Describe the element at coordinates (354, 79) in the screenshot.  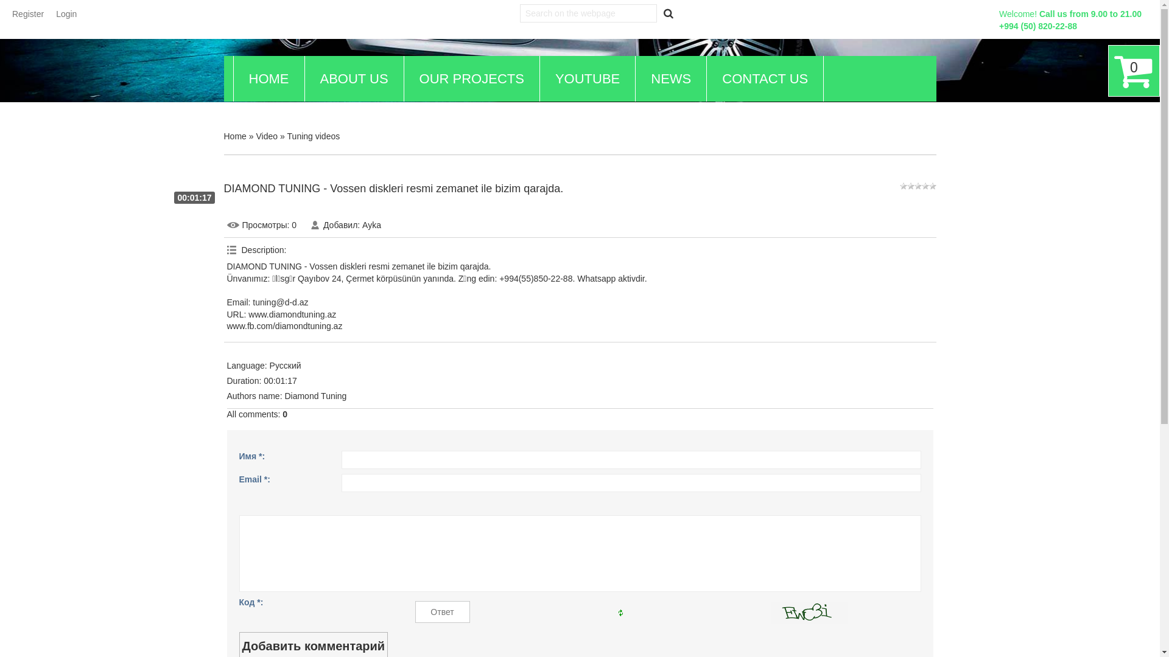
I see `ABOUT US` at that location.